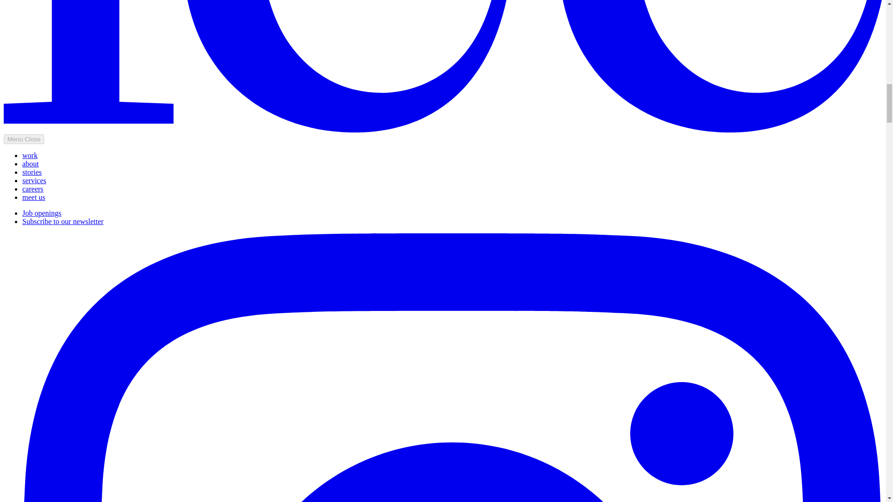 The image size is (893, 502). Describe the element at coordinates (31, 164) in the screenshot. I see `about` at that location.